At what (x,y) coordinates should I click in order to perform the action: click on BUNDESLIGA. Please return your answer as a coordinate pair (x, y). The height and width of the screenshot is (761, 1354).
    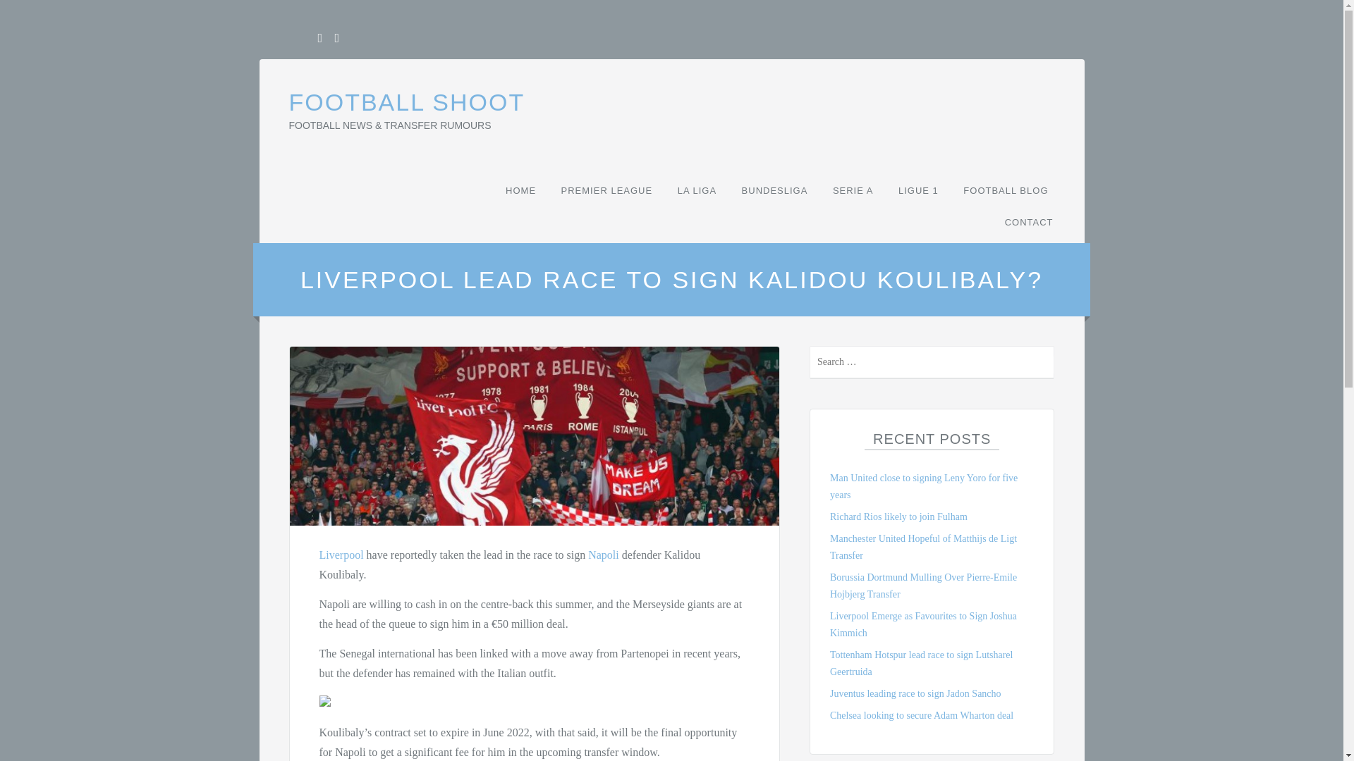
    Looking at the image, I should click on (774, 190).